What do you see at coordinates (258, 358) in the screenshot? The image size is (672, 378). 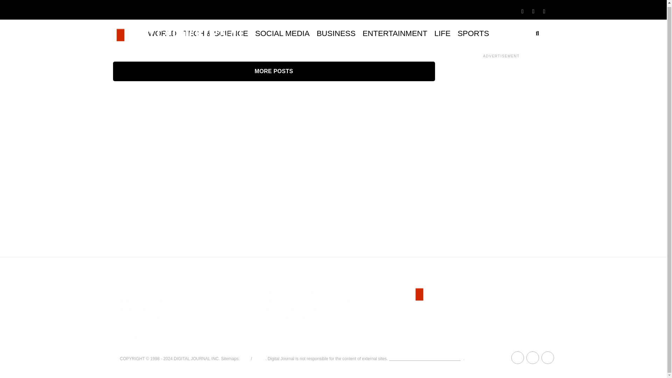 I see `News` at bounding box center [258, 358].